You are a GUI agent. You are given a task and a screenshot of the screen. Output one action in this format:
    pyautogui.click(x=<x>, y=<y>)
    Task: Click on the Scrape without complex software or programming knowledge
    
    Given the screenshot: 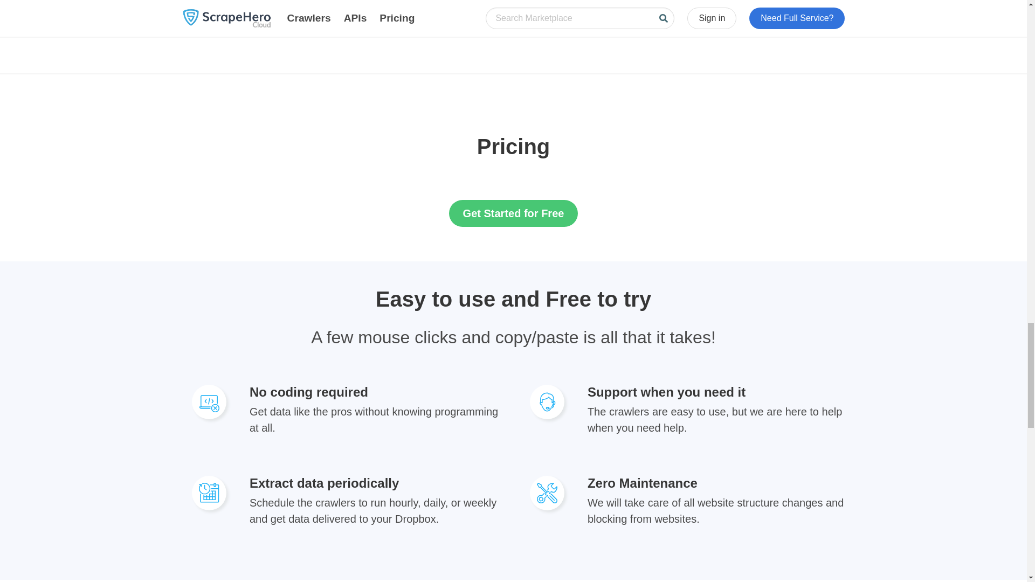 What is the action you would take?
    pyautogui.click(x=209, y=401)
    